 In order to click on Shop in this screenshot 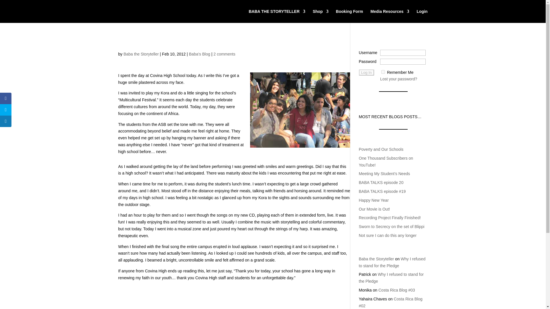, I will do `click(321, 16)`.